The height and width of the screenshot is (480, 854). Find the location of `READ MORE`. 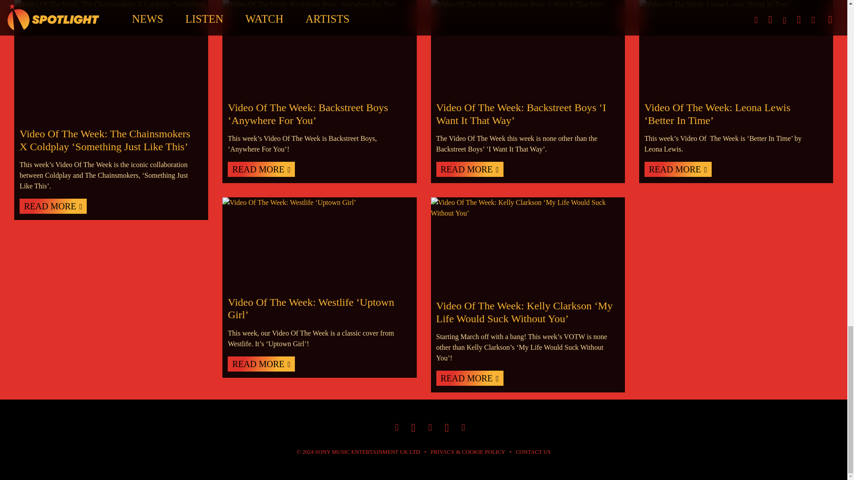

READ MORE is located at coordinates (261, 364).